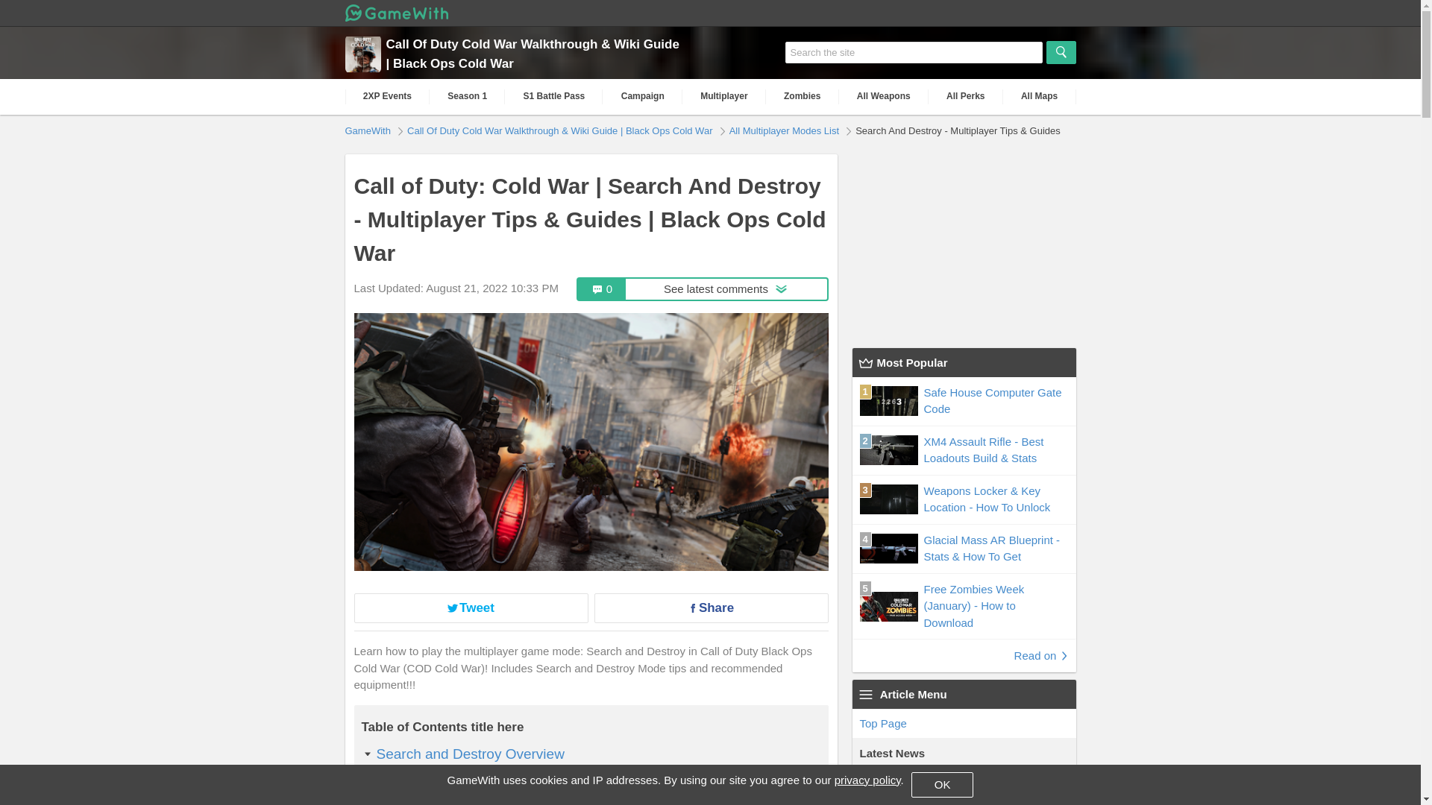 The image size is (1432, 805). Describe the element at coordinates (867, 780) in the screenshot. I see `privacy policy` at that location.